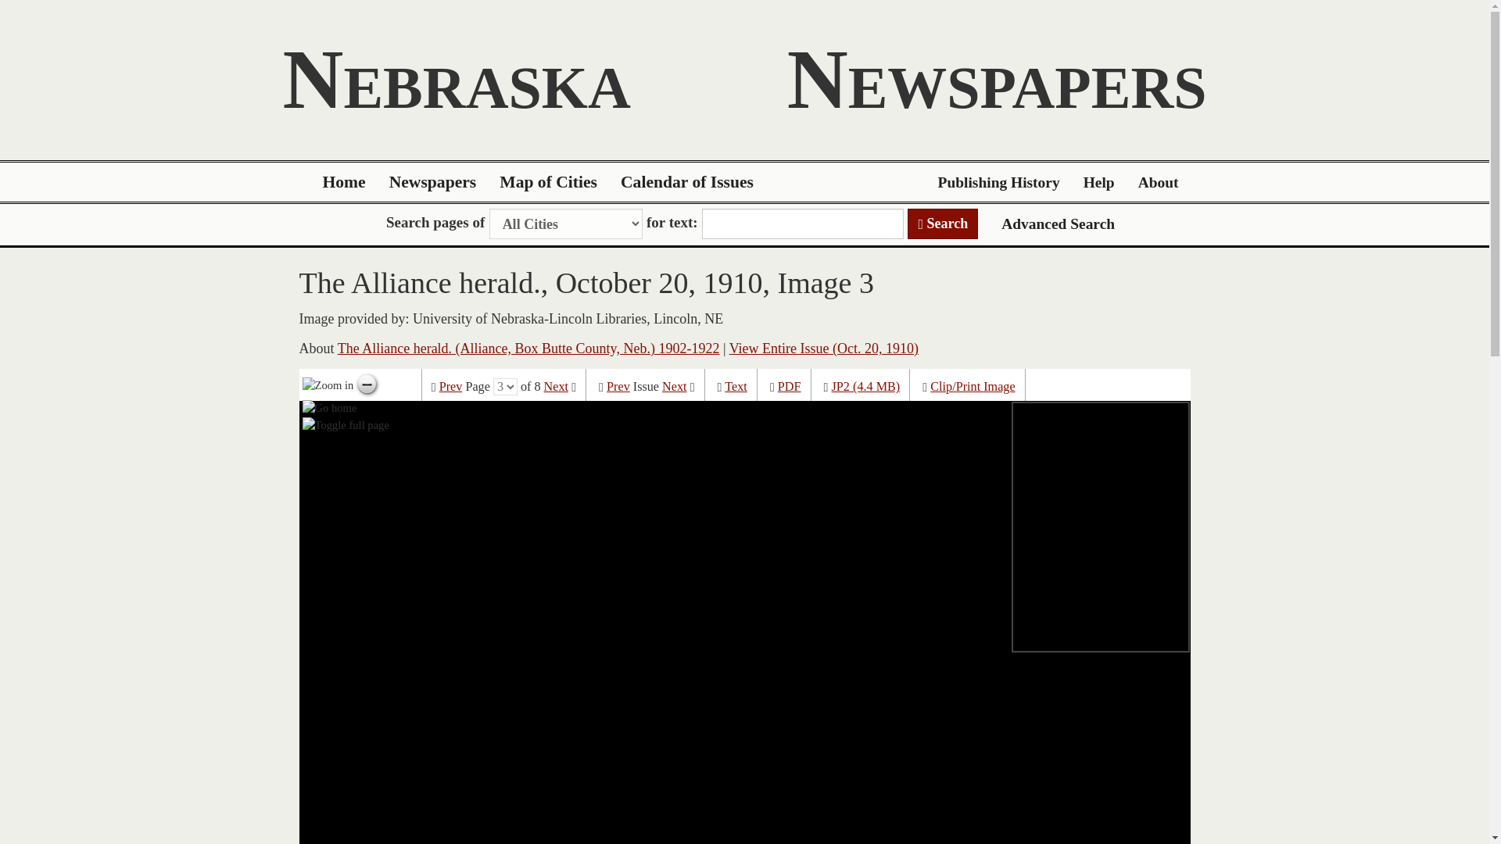 The width and height of the screenshot is (1501, 844). I want to click on Text, so click(736, 387).